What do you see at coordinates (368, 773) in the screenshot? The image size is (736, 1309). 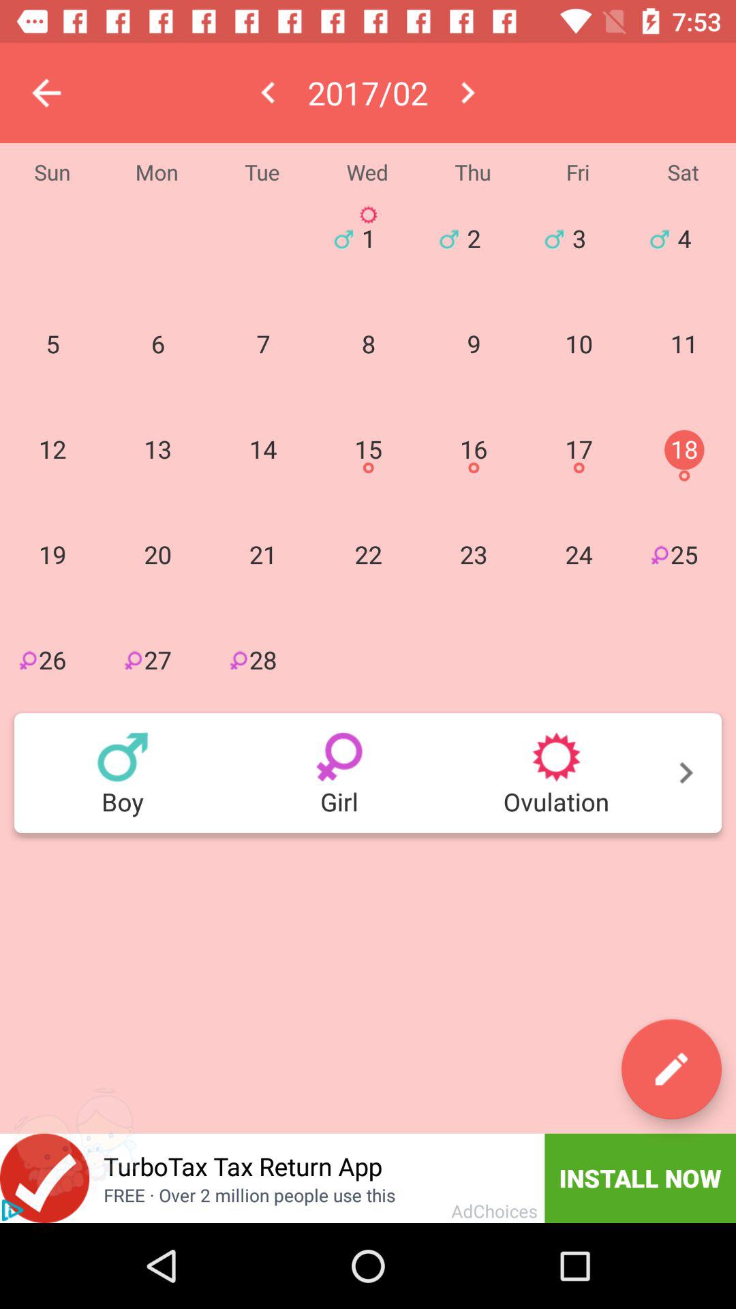 I see `select next button on the page` at bounding box center [368, 773].